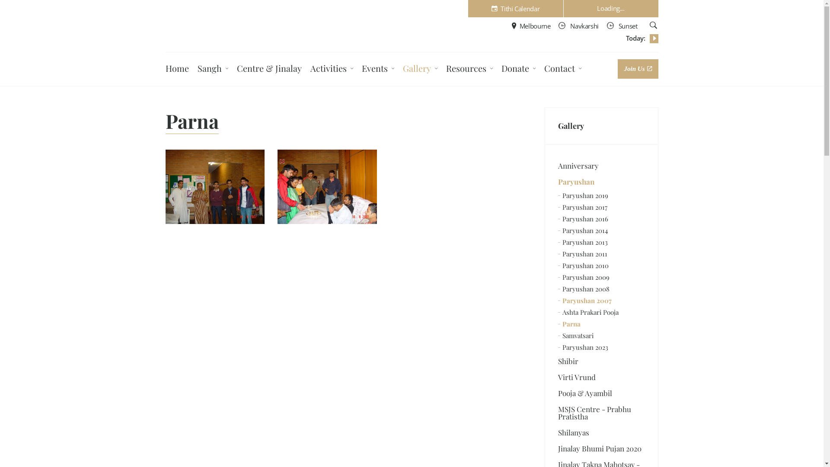  Describe the element at coordinates (602, 195) in the screenshot. I see `Paryushan 2019` at that location.